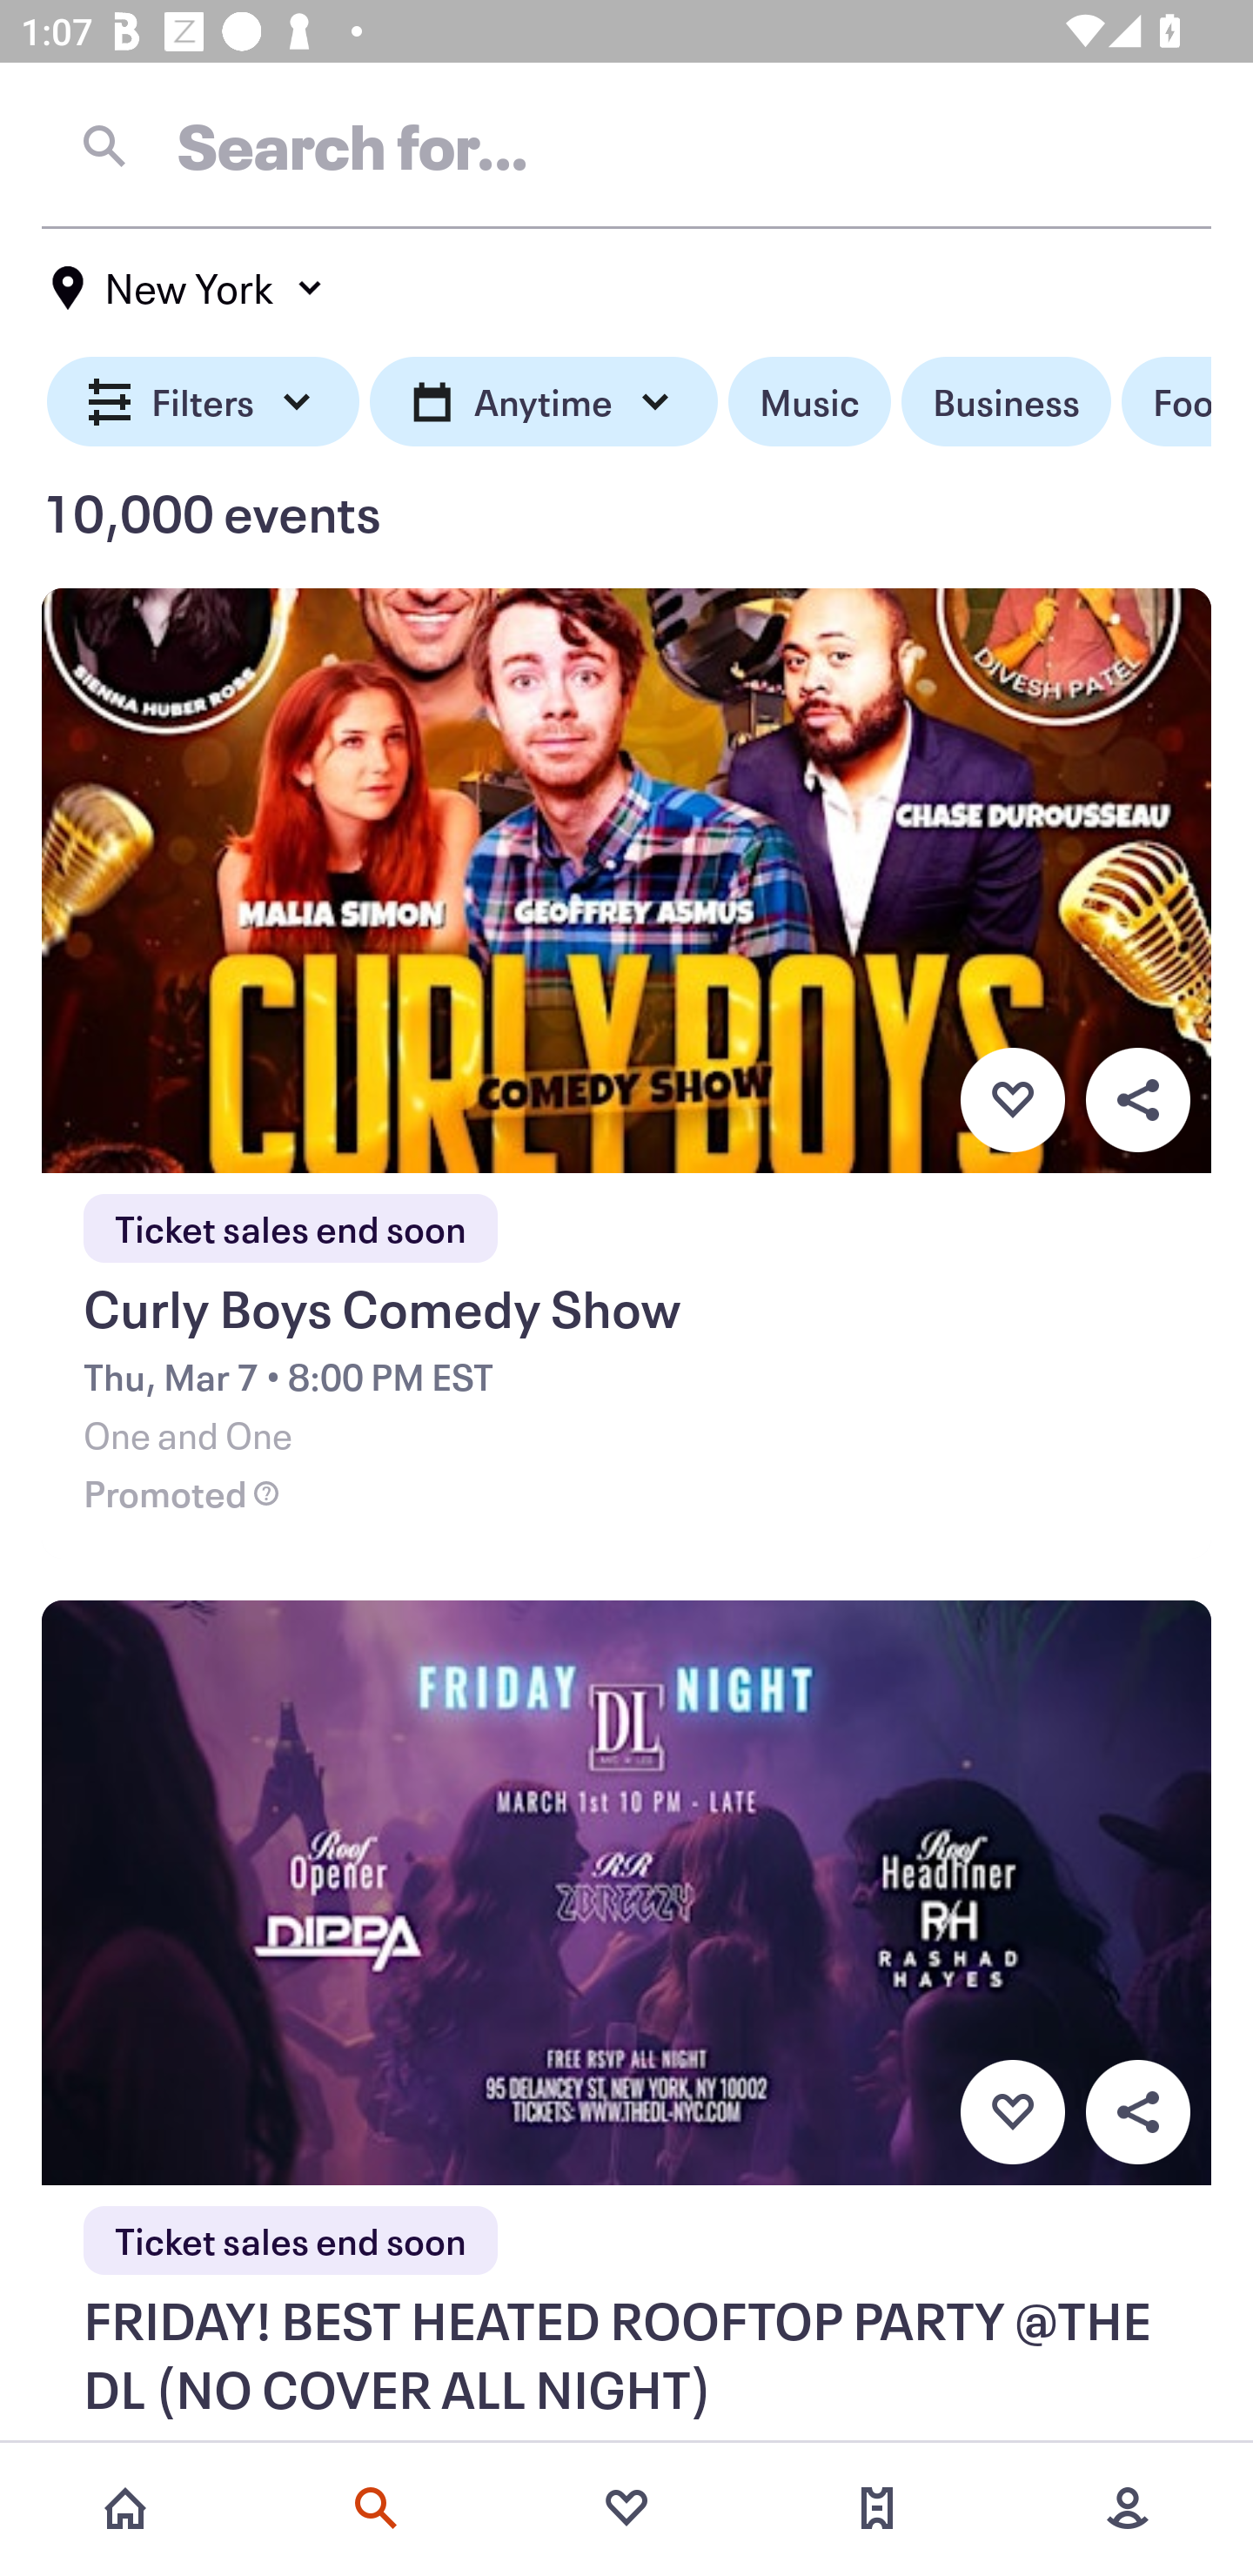 Image resolution: width=1253 pixels, height=2576 pixels. What do you see at coordinates (626, 2508) in the screenshot?
I see `Favorites` at bounding box center [626, 2508].